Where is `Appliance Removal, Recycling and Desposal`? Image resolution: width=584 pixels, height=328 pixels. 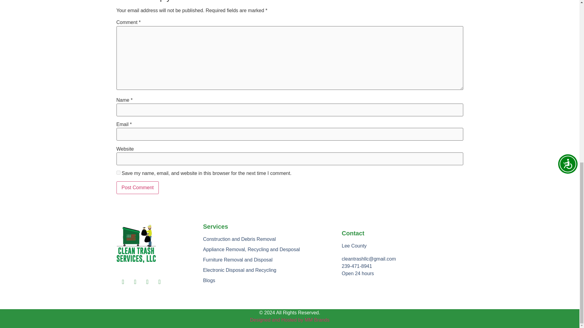 Appliance Removal, Recycling and Desposal is located at coordinates (273, 250).